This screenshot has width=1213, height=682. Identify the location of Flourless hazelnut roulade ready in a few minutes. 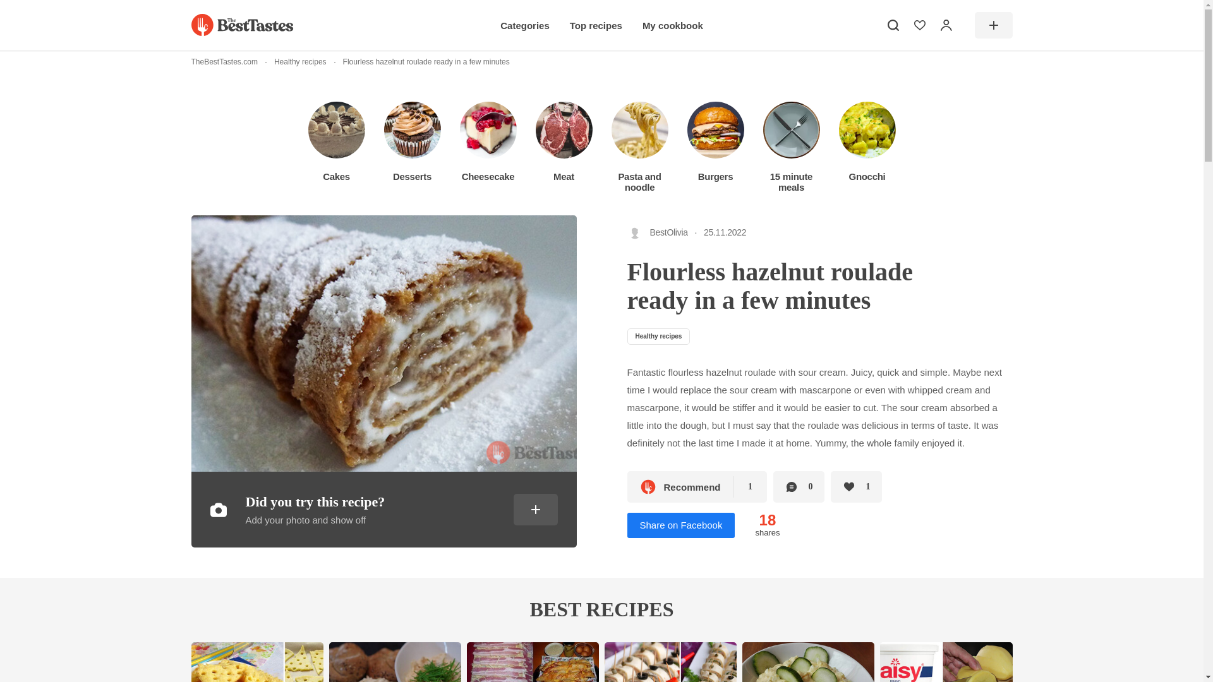
(418, 62).